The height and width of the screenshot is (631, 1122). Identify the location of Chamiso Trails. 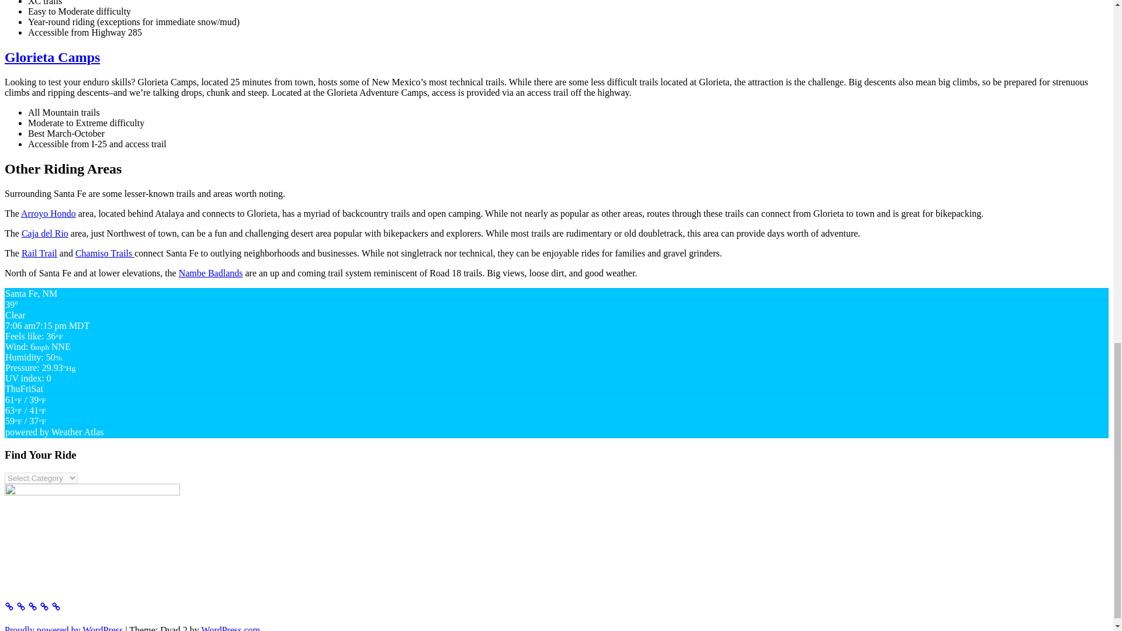
(105, 253).